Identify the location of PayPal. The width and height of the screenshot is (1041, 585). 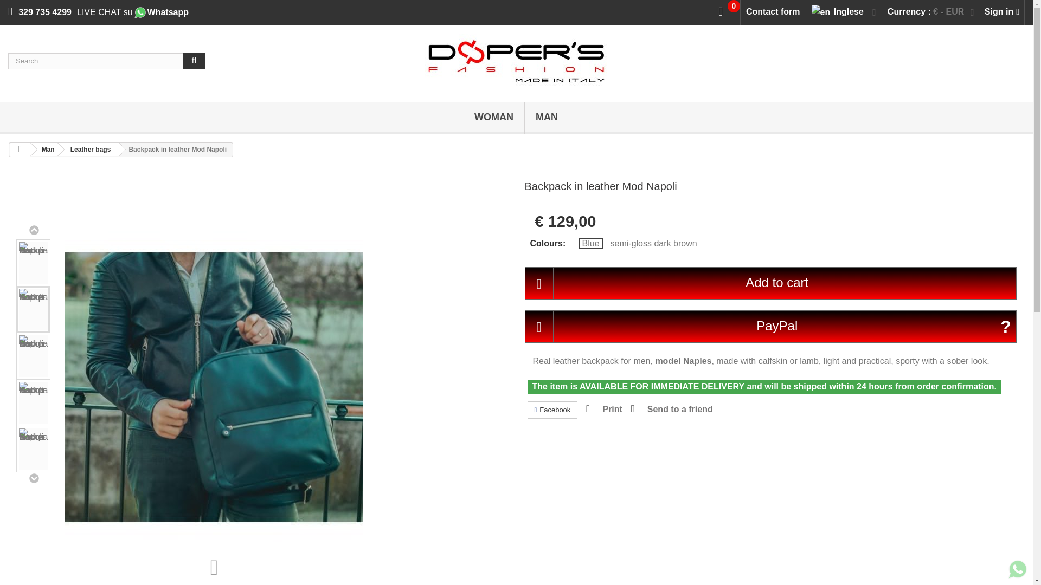
(770, 326).